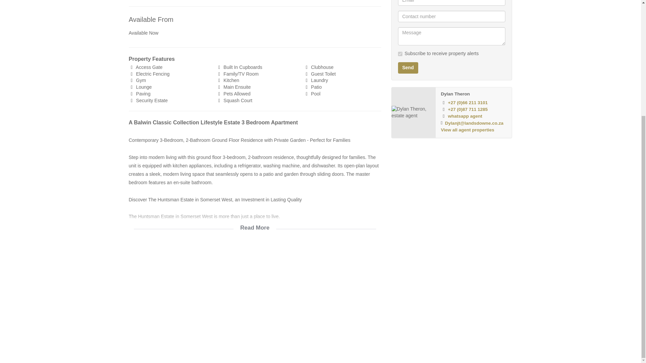 The image size is (646, 363). What do you see at coordinates (400, 54) in the screenshot?
I see `on` at bounding box center [400, 54].